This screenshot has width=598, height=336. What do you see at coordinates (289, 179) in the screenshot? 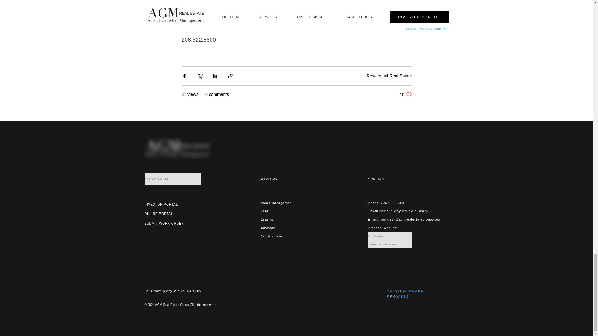
I see `ONLINE PORTAL` at bounding box center [289, 179].